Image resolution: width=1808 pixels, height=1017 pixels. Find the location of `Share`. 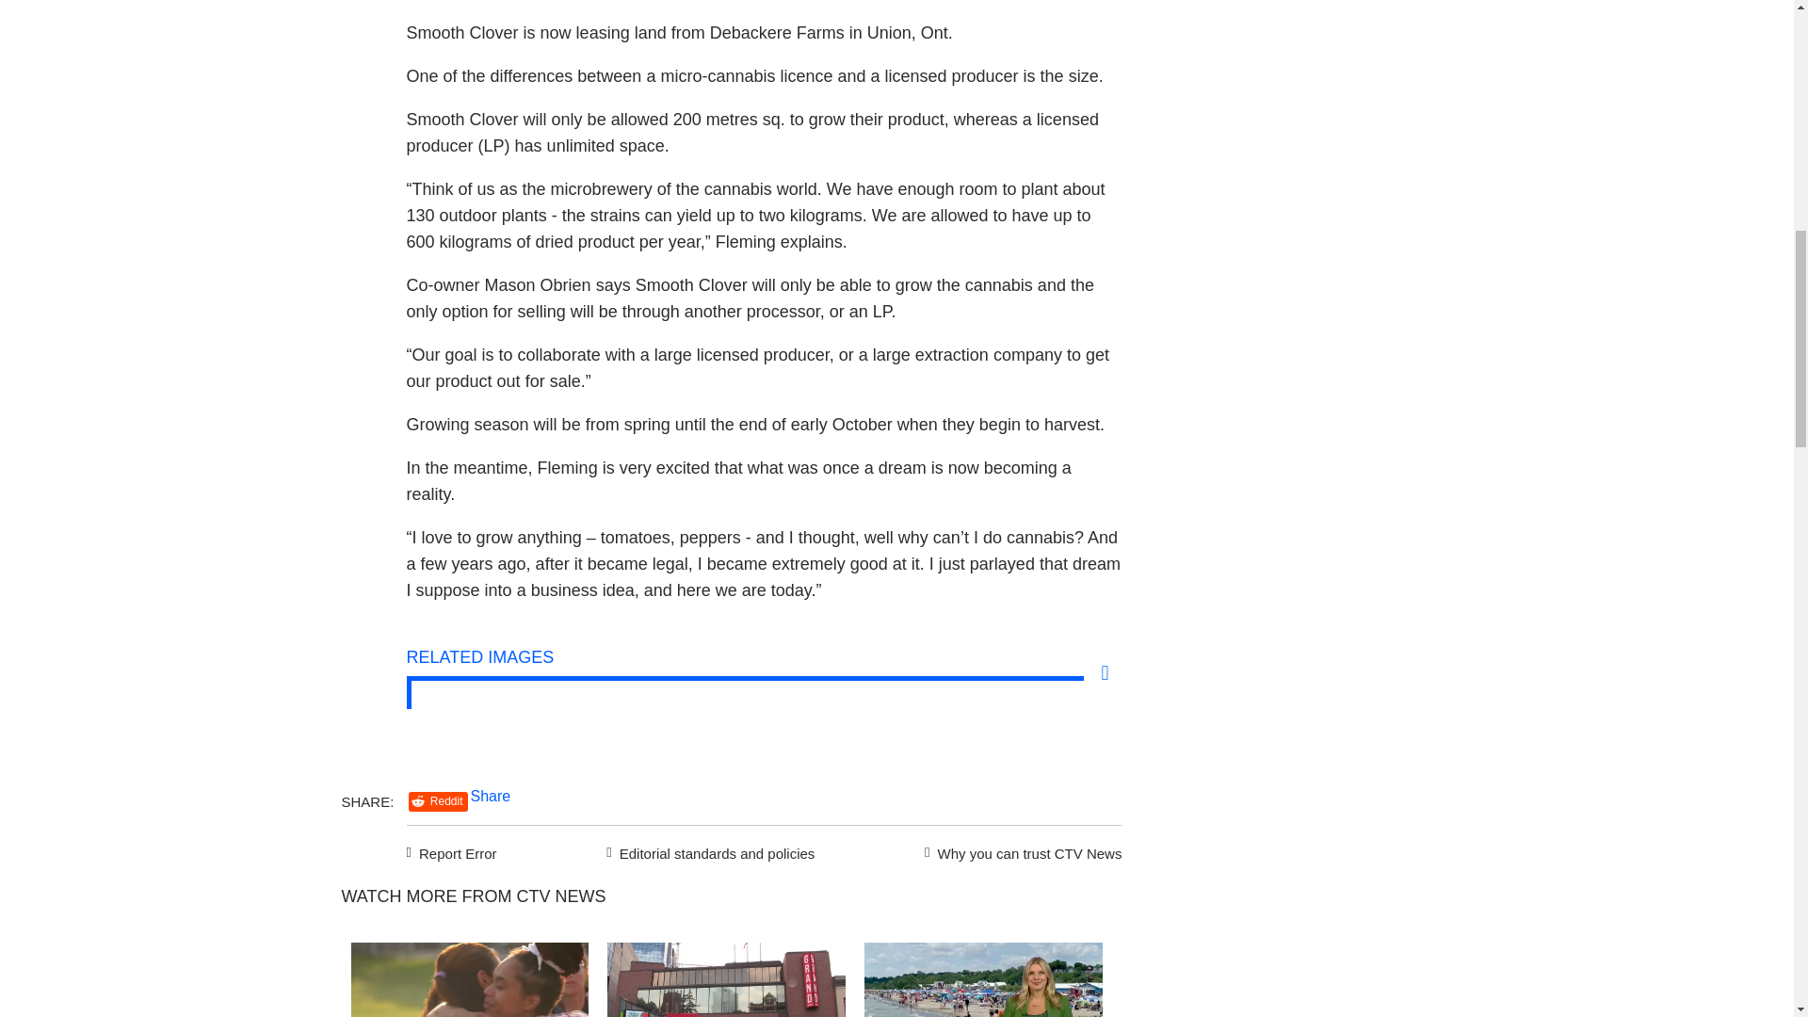

Share is located at coordinates (491, 797).